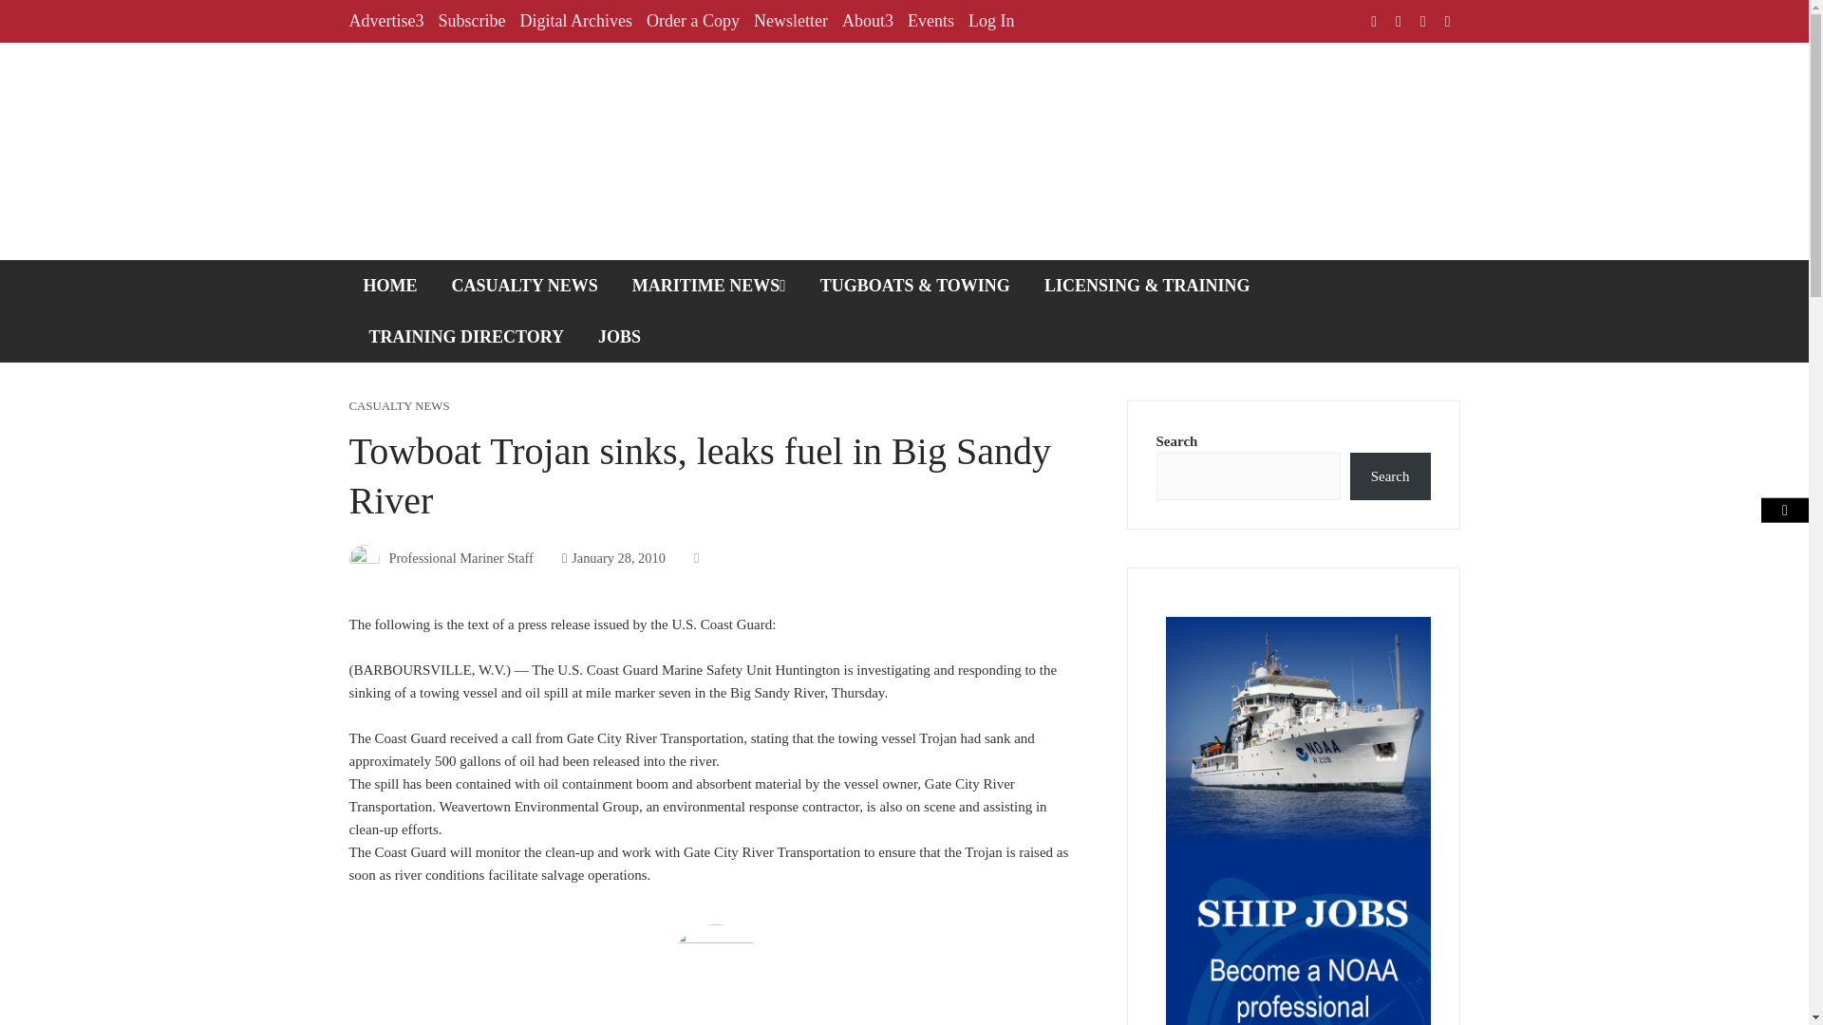  What do you see at coordinates (387, 21) in the screenshot?
I see `Advertise` at bounding box center [387, 21].